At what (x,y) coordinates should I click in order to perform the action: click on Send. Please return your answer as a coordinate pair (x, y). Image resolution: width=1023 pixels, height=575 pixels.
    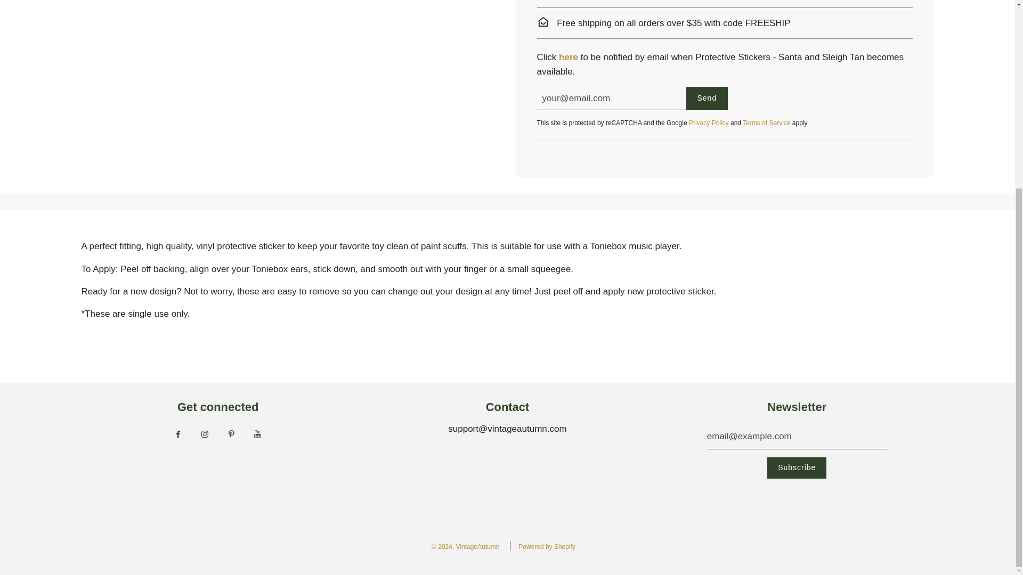
    Looking at the image, I should click on (708, 98).